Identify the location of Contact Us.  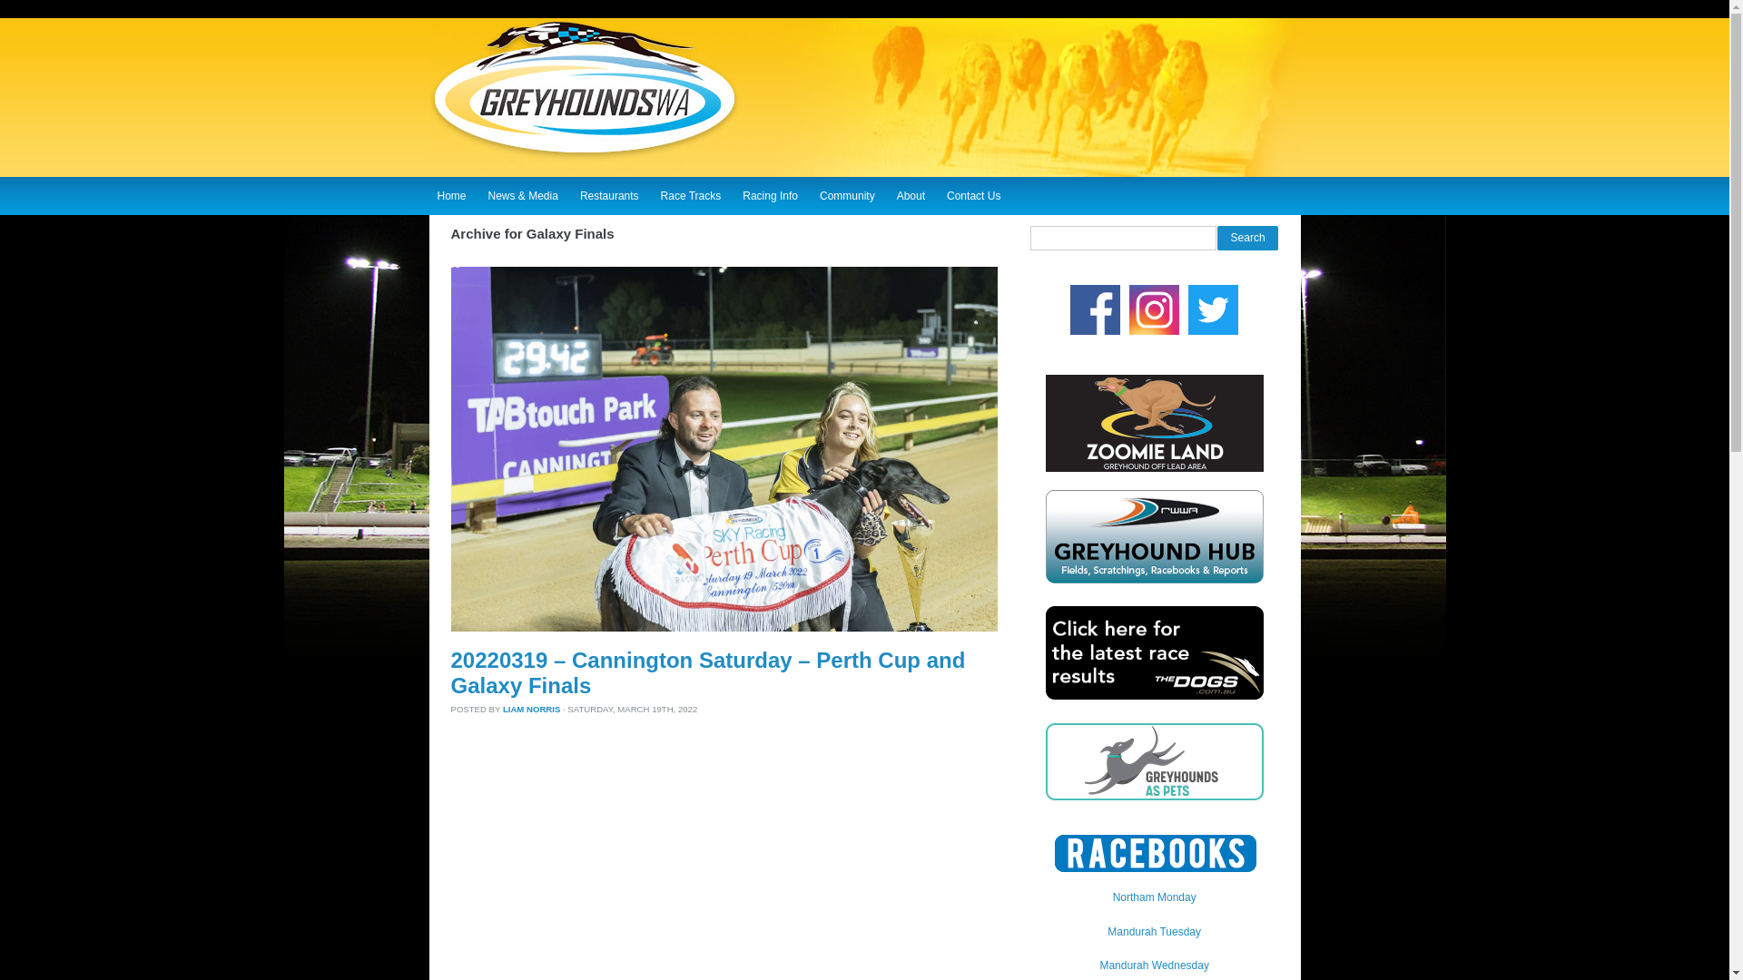
(973, 194).